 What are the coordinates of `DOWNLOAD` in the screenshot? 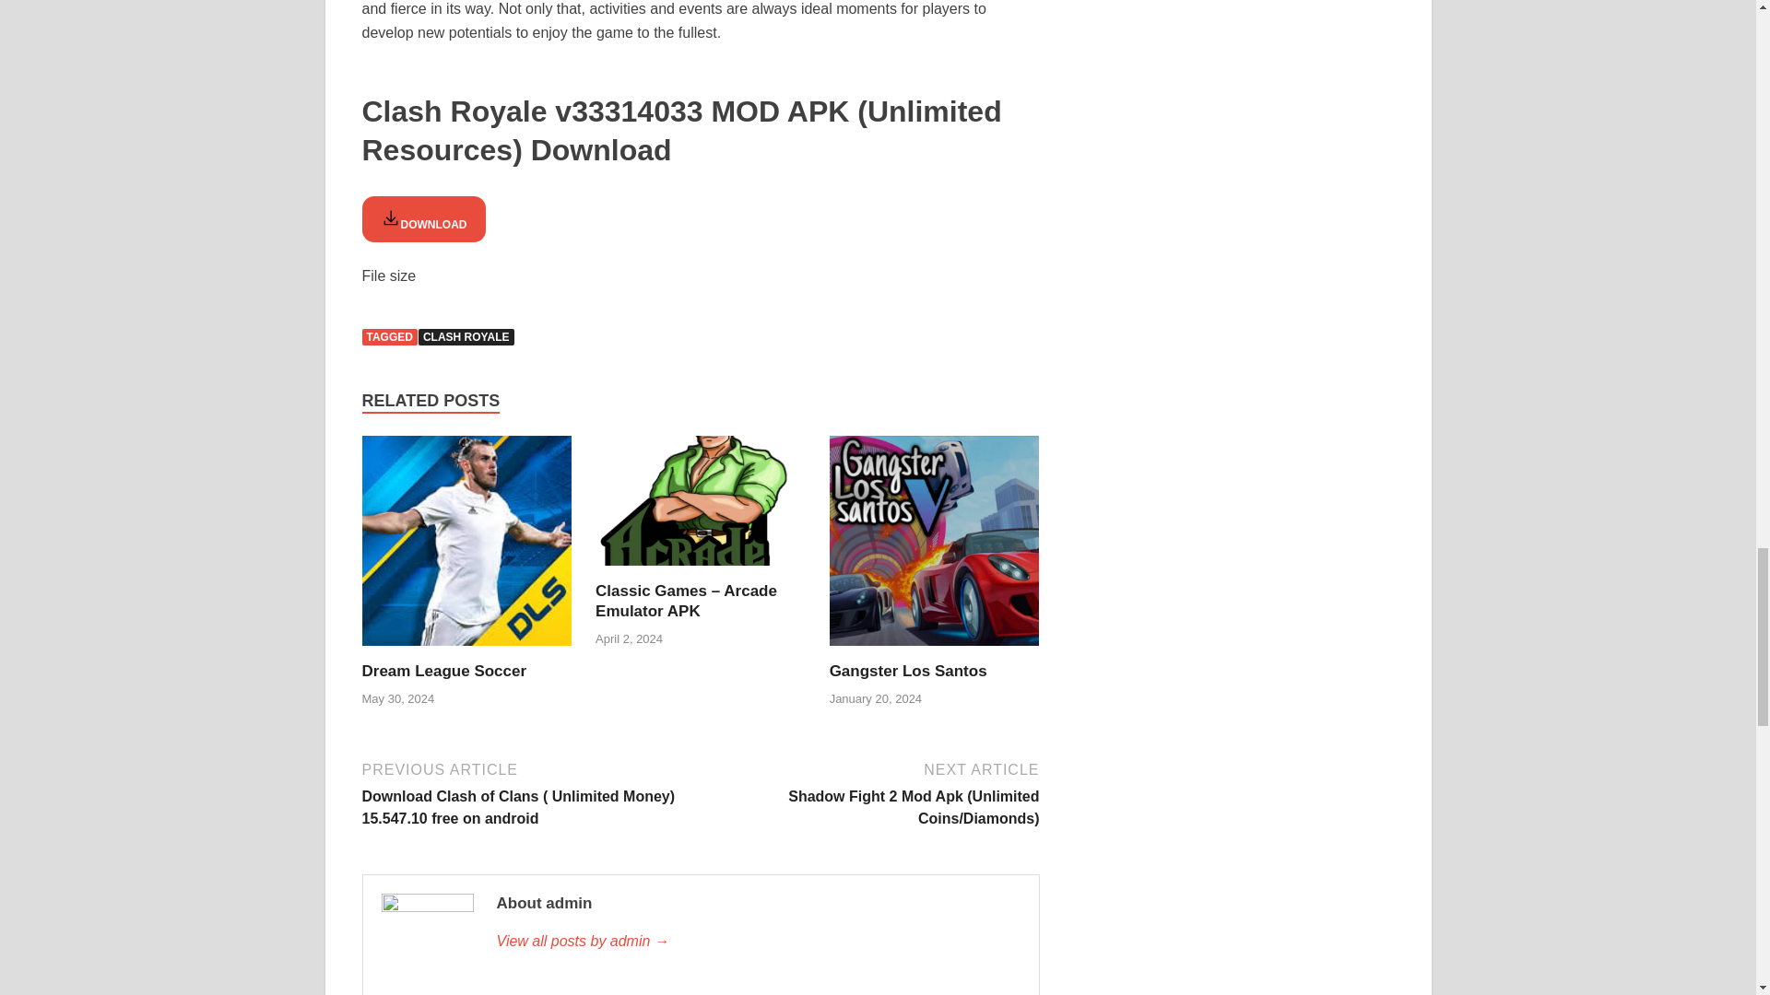 It's located at (422, 219).